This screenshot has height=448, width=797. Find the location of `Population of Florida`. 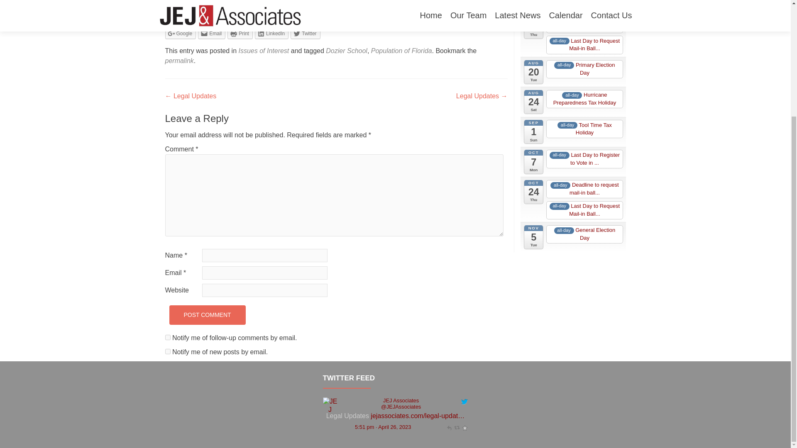

Population of Florida is located at coordinates (401, 51).